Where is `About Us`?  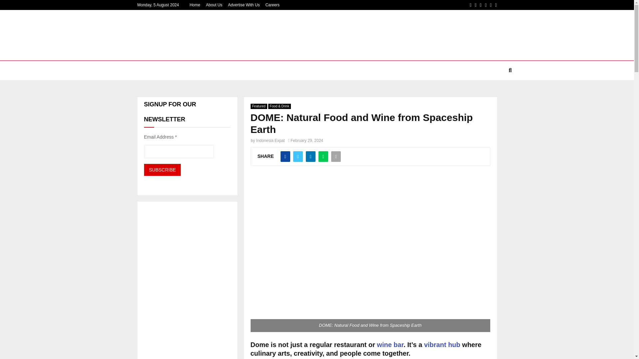 About Us is located at coordinates (214, 5).